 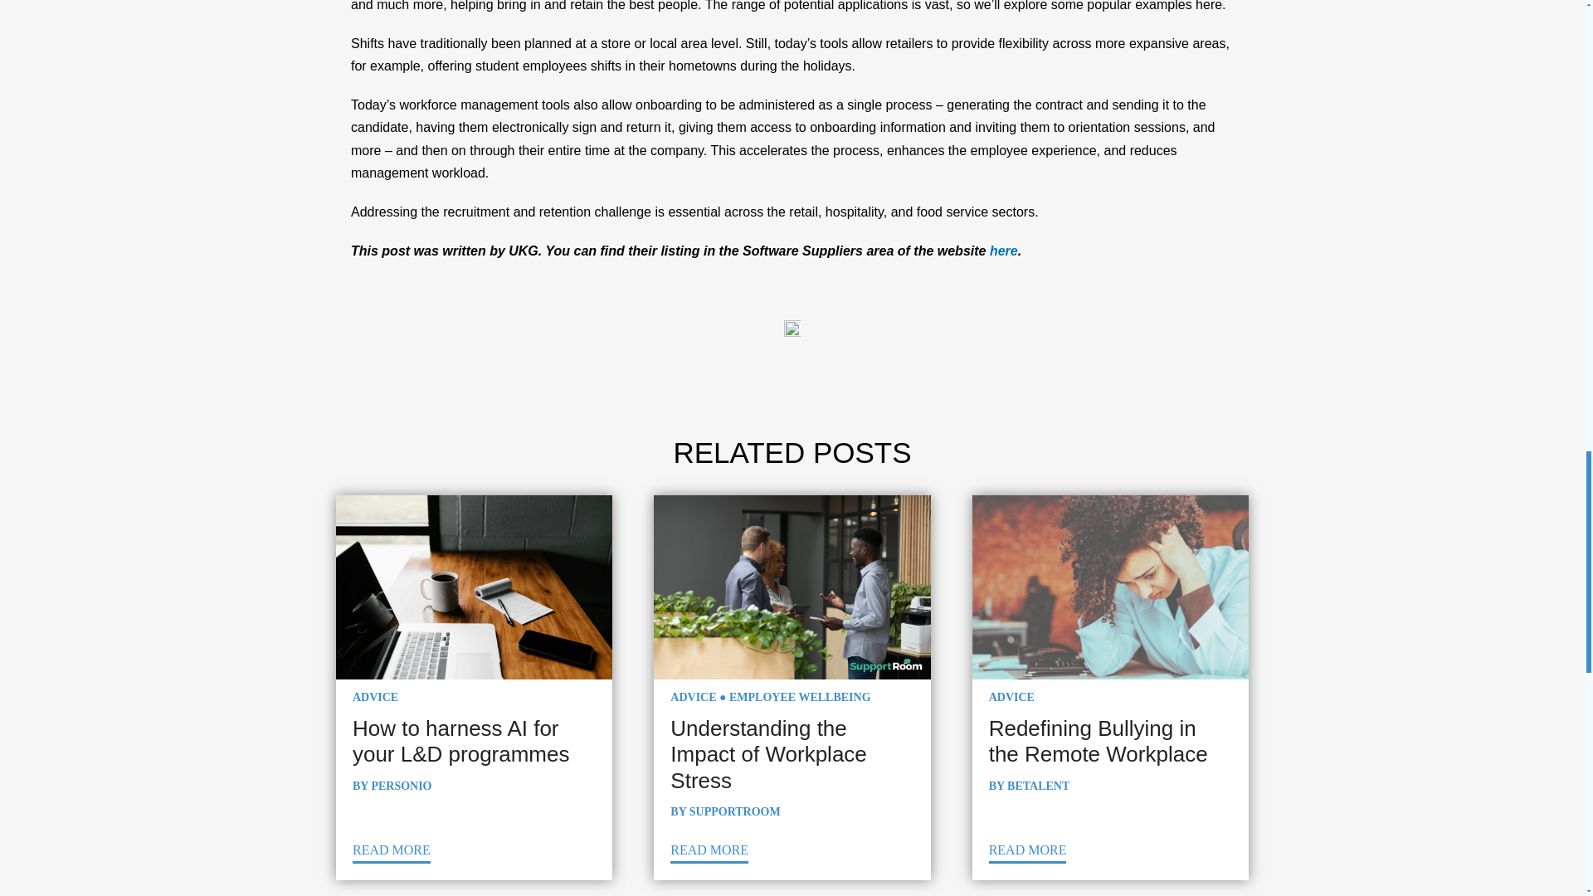 I want to click on Advice, so click(x=693, y=697).